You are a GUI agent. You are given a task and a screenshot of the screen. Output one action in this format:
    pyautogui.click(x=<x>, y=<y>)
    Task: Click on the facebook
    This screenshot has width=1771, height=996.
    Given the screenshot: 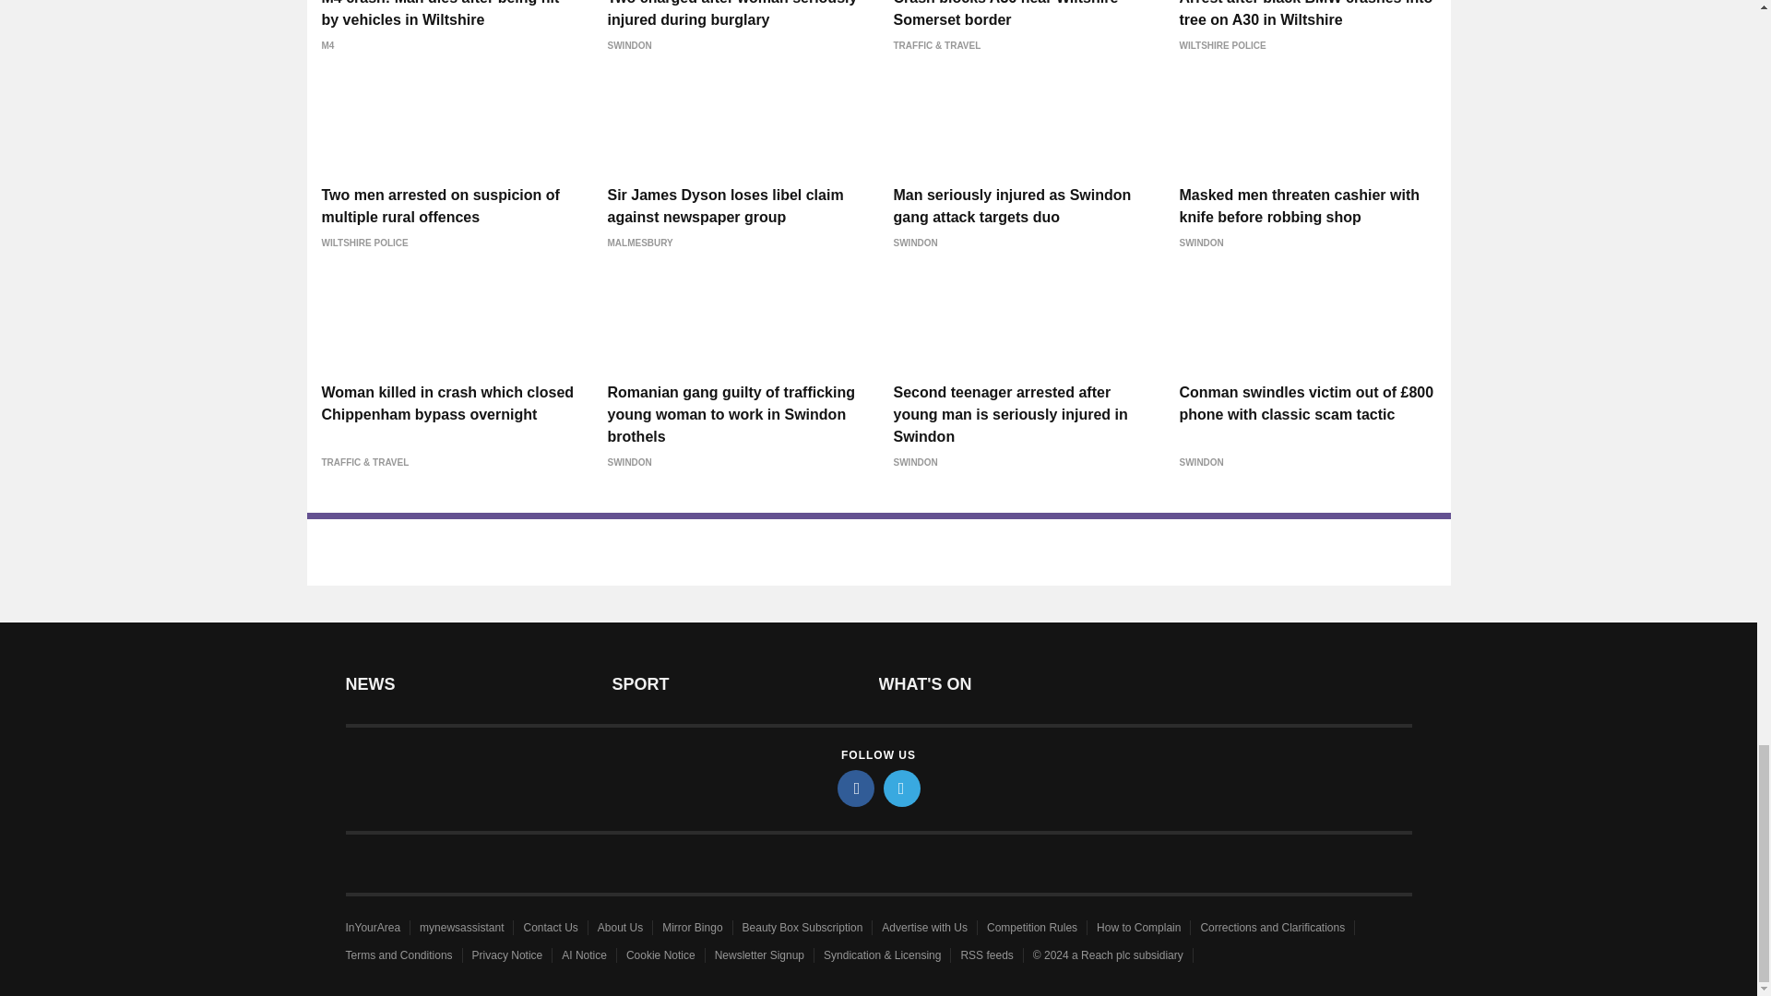 What is the action you would take?
    pyautogui.click(x=856, y=788)
    